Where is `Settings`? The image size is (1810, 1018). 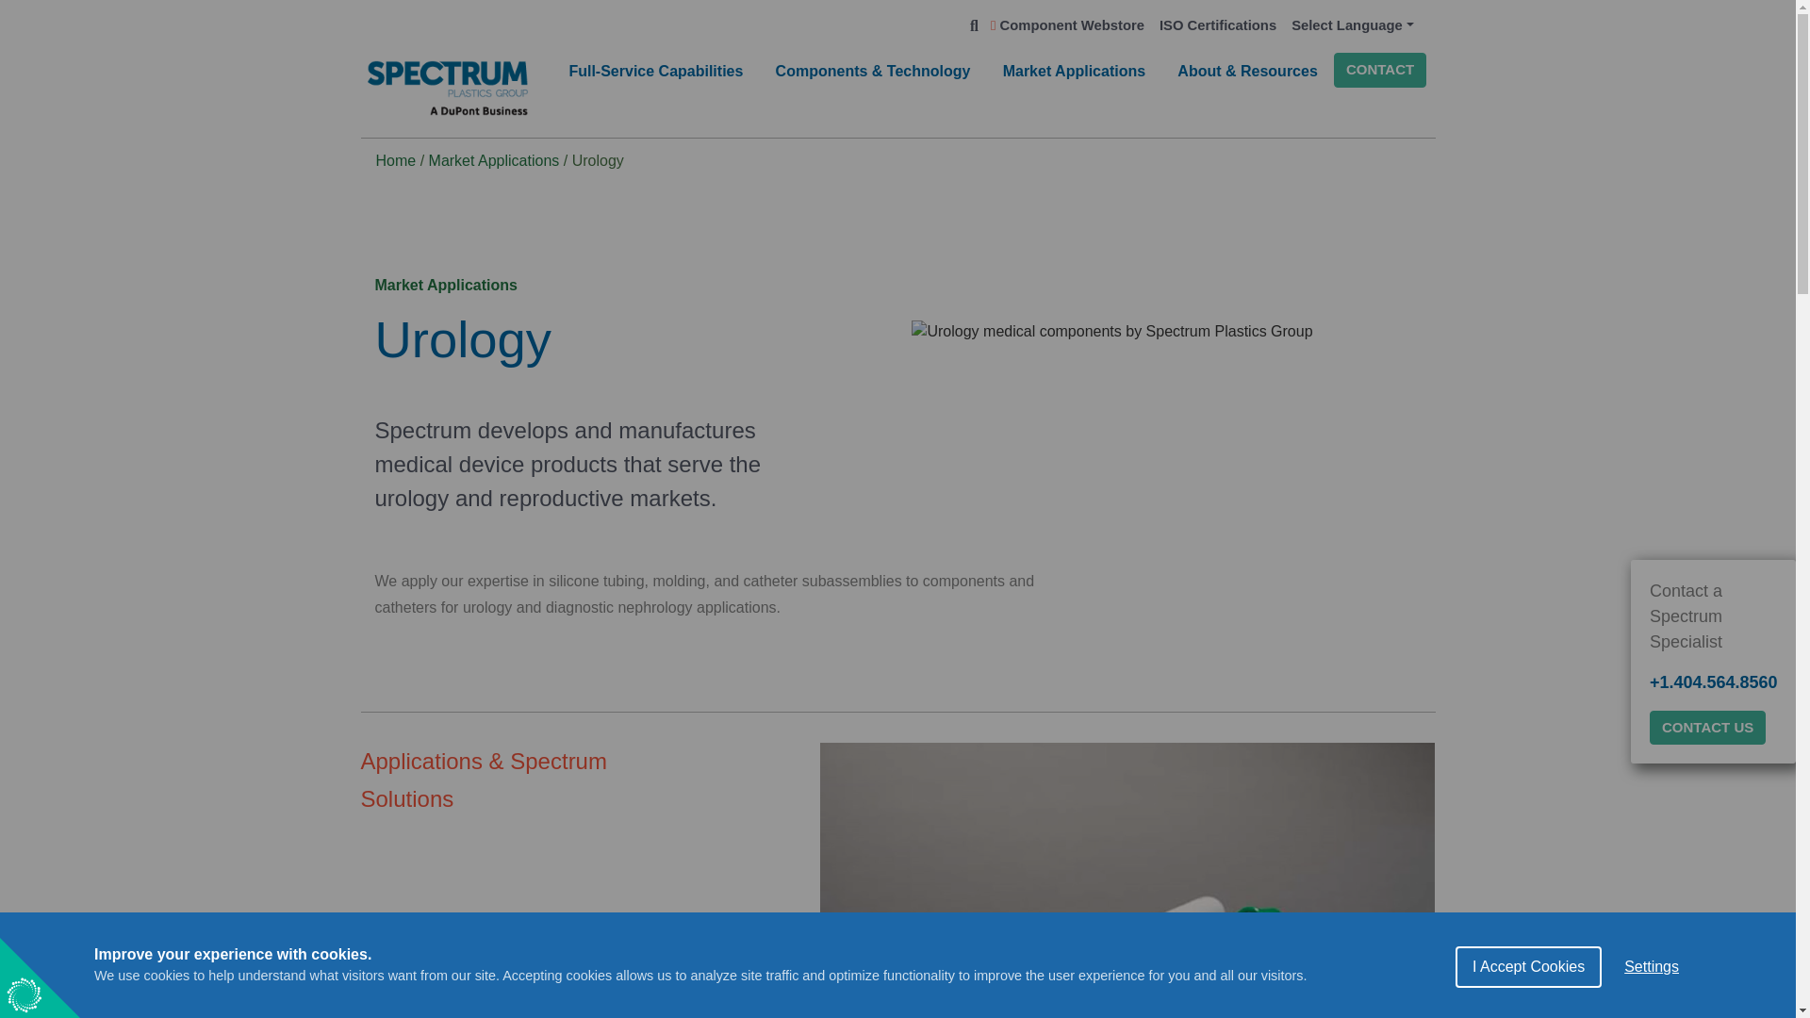 Settings is located at coordinates (1652, 1009).